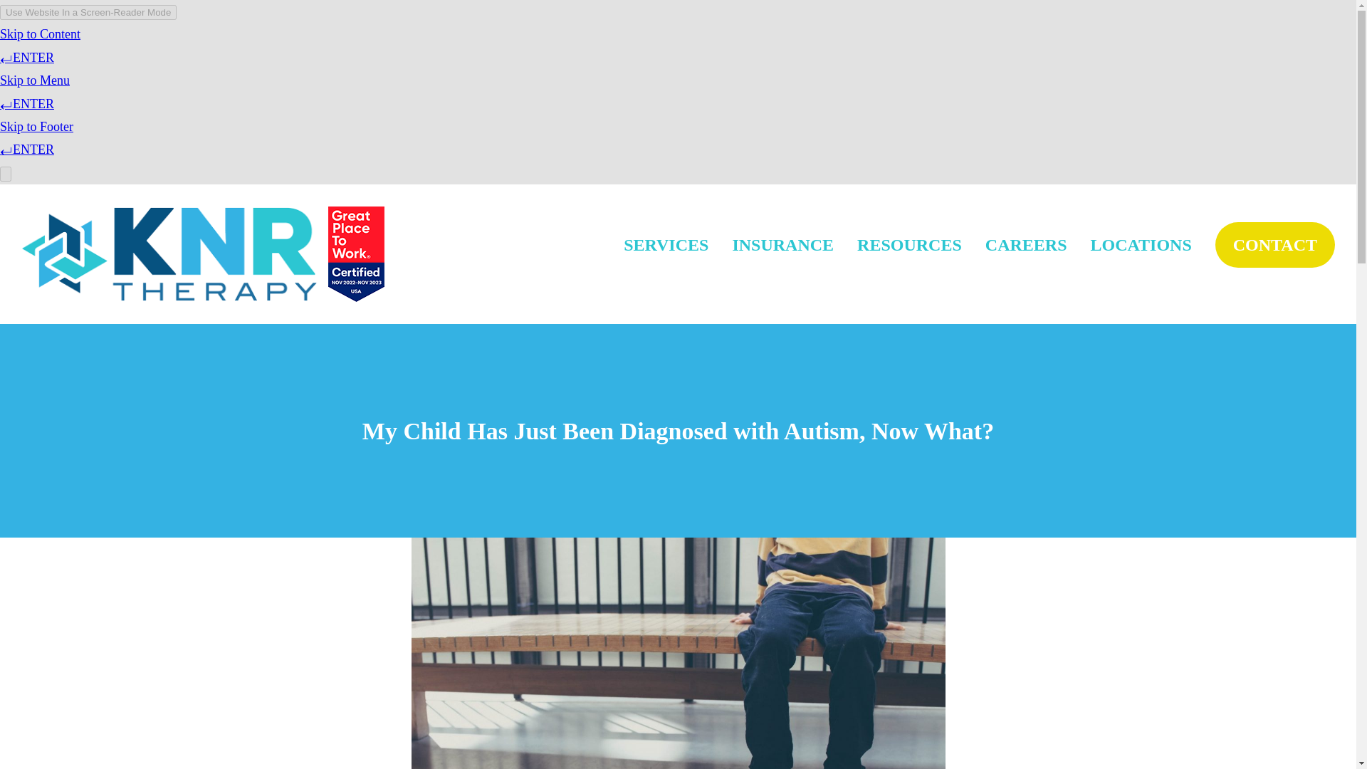 This screenshot has height=769, width=1367. Describe the element at coordinates (1141, 245) in the screenshot. I see `LOCATIONS` at that location.